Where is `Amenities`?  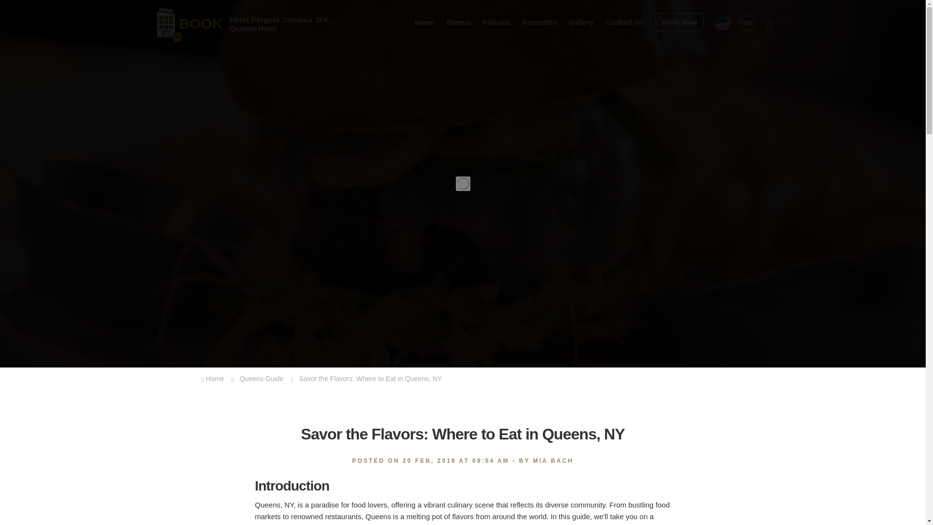
Amenities is located at coordinates (746, 22).